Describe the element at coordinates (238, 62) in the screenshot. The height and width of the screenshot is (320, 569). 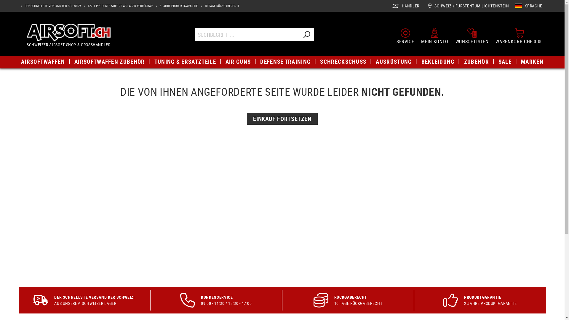
I see `AIR GUNS` at that location.